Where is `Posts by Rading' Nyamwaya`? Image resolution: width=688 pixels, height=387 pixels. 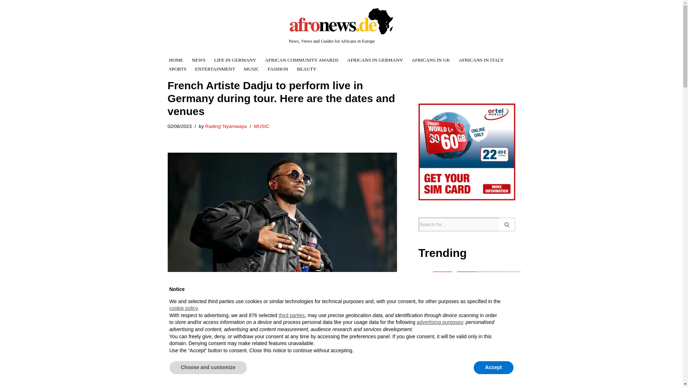
Posts by Rading' Nyamwaya is located at coordinates (226, 126).